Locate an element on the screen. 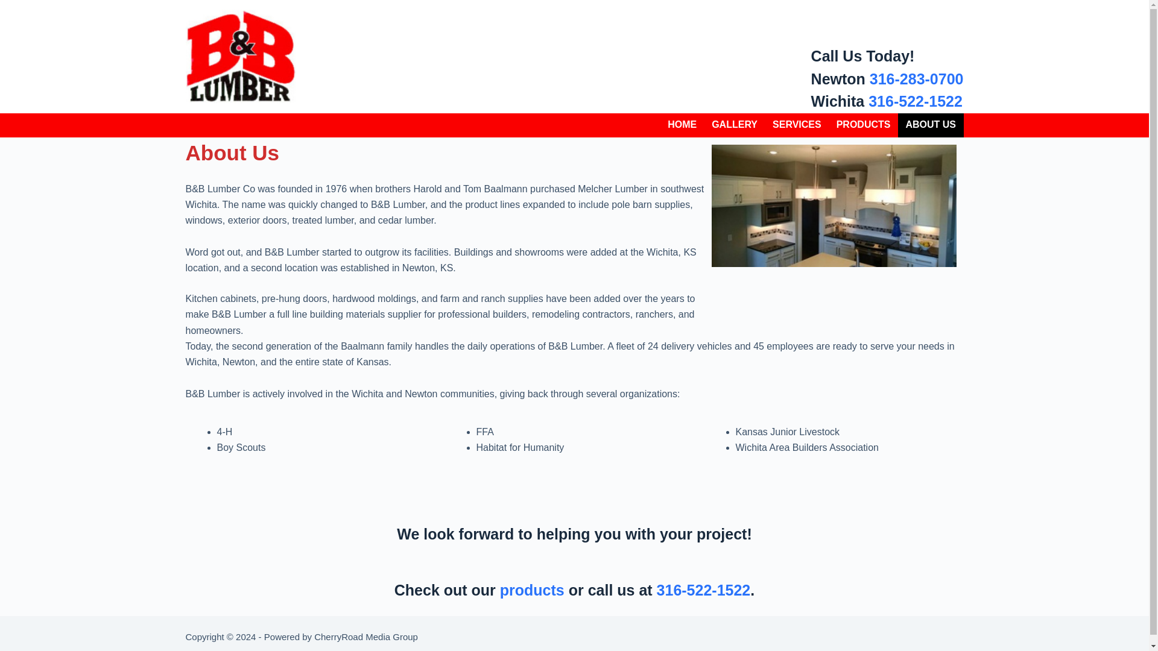  316-522-1522 is located at coordinates (916, 101).